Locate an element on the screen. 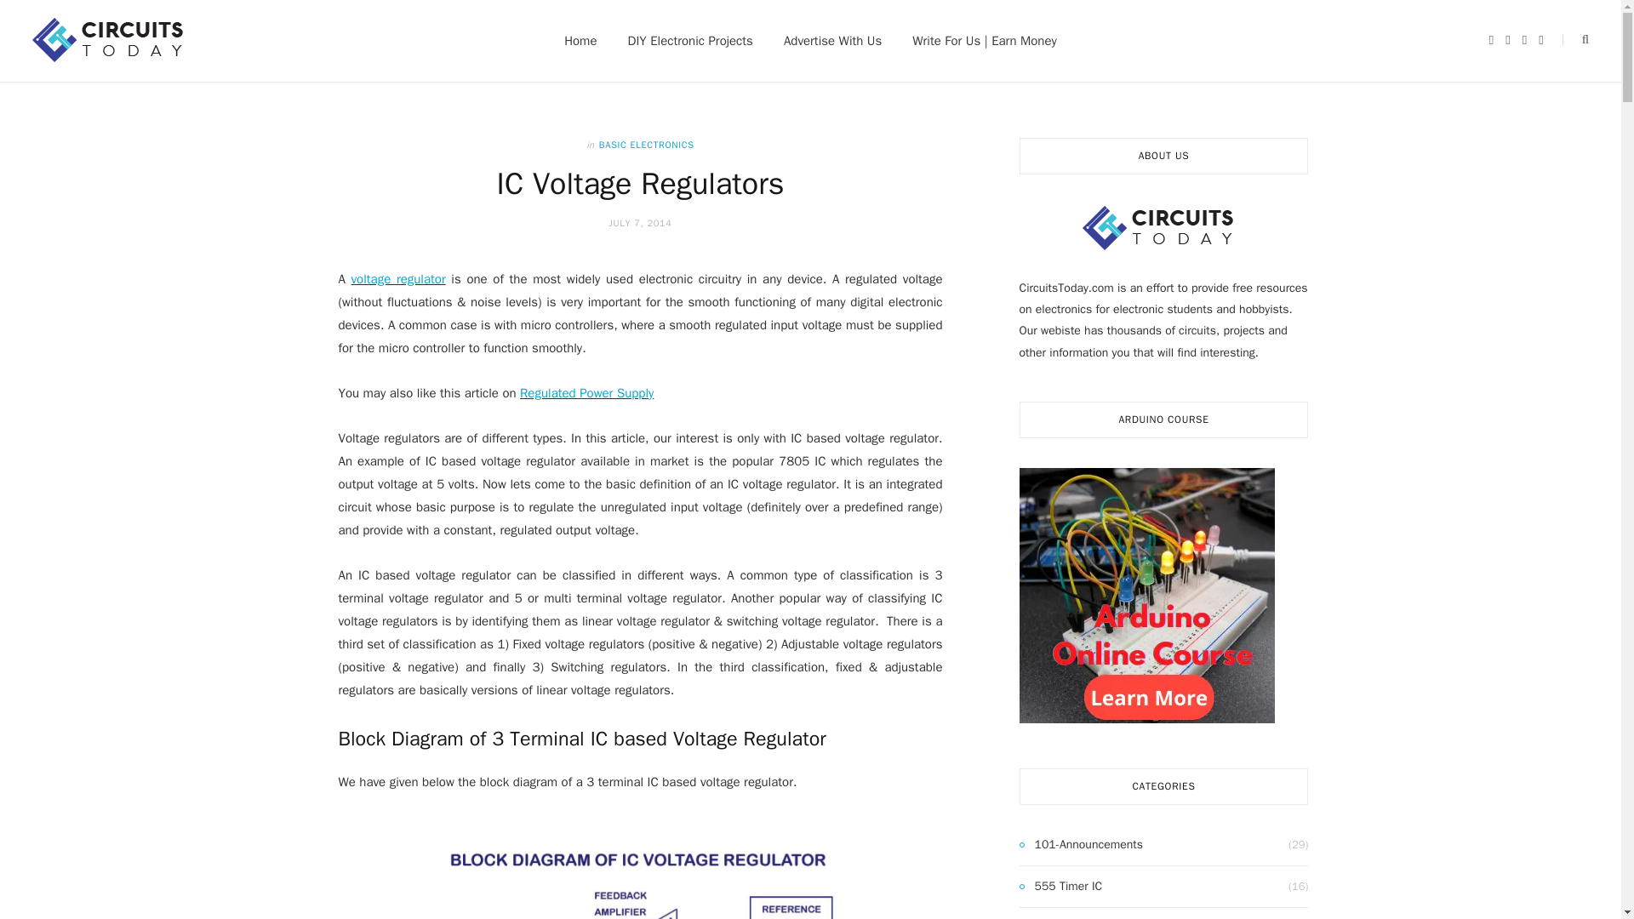 This screenshot has width=1634, height=919. JULY 7, 2014 is located at coordinates (640, 222).